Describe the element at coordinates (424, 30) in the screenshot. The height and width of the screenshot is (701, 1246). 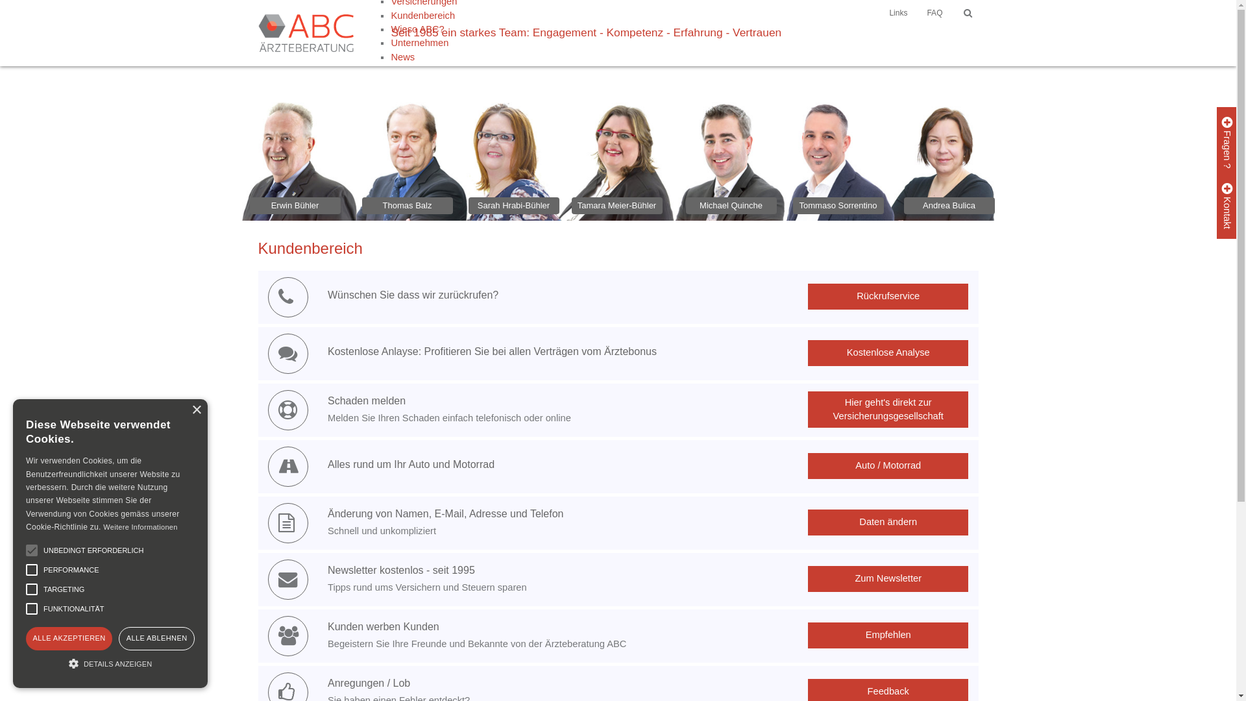
I see `Wieso ABC?` at that location.